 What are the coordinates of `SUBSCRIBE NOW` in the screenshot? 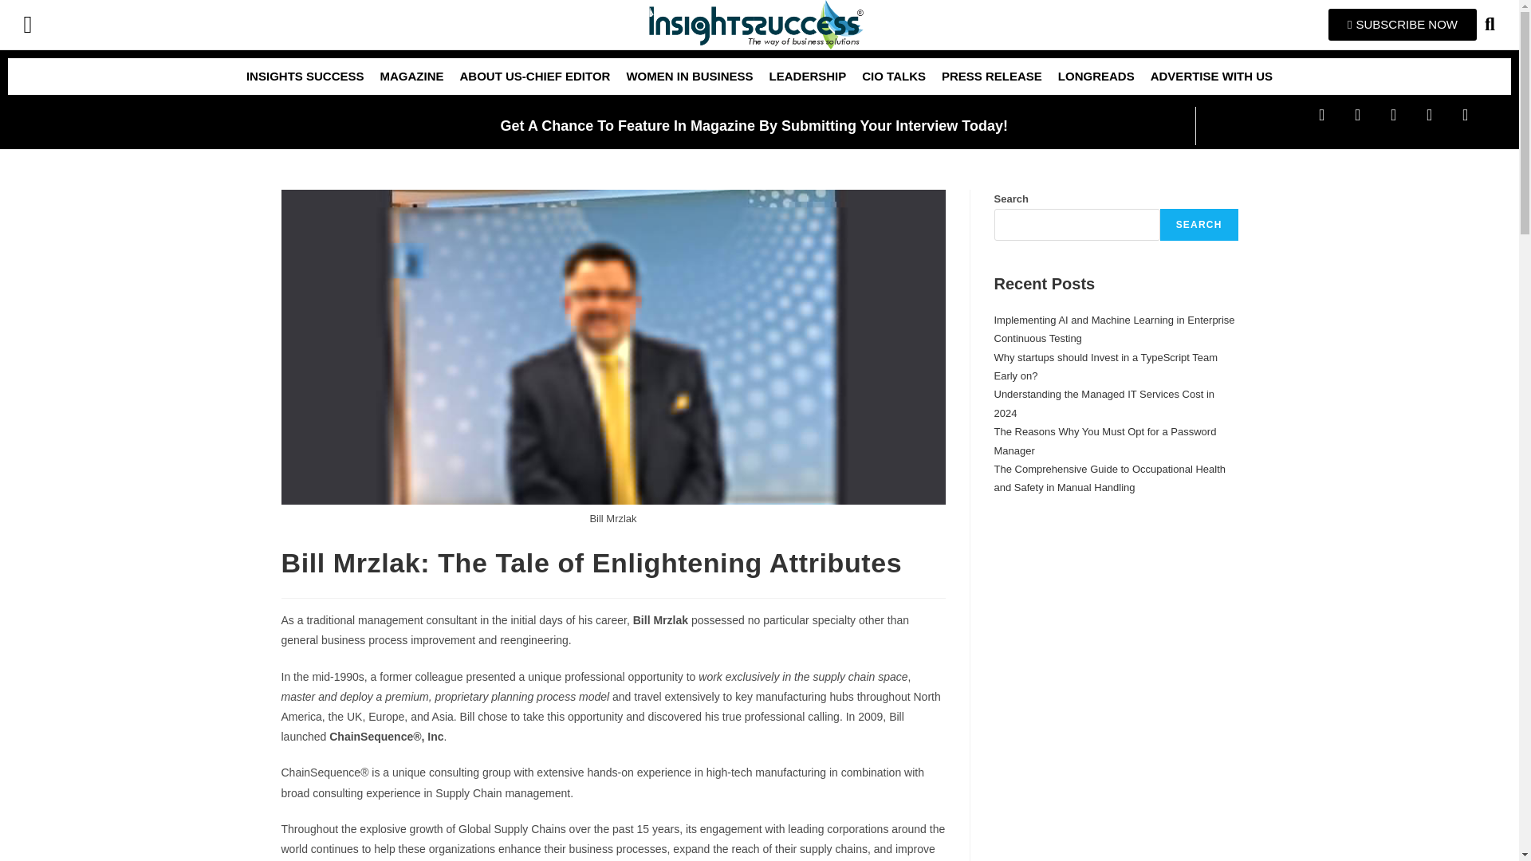 It's located at (1403, 24).